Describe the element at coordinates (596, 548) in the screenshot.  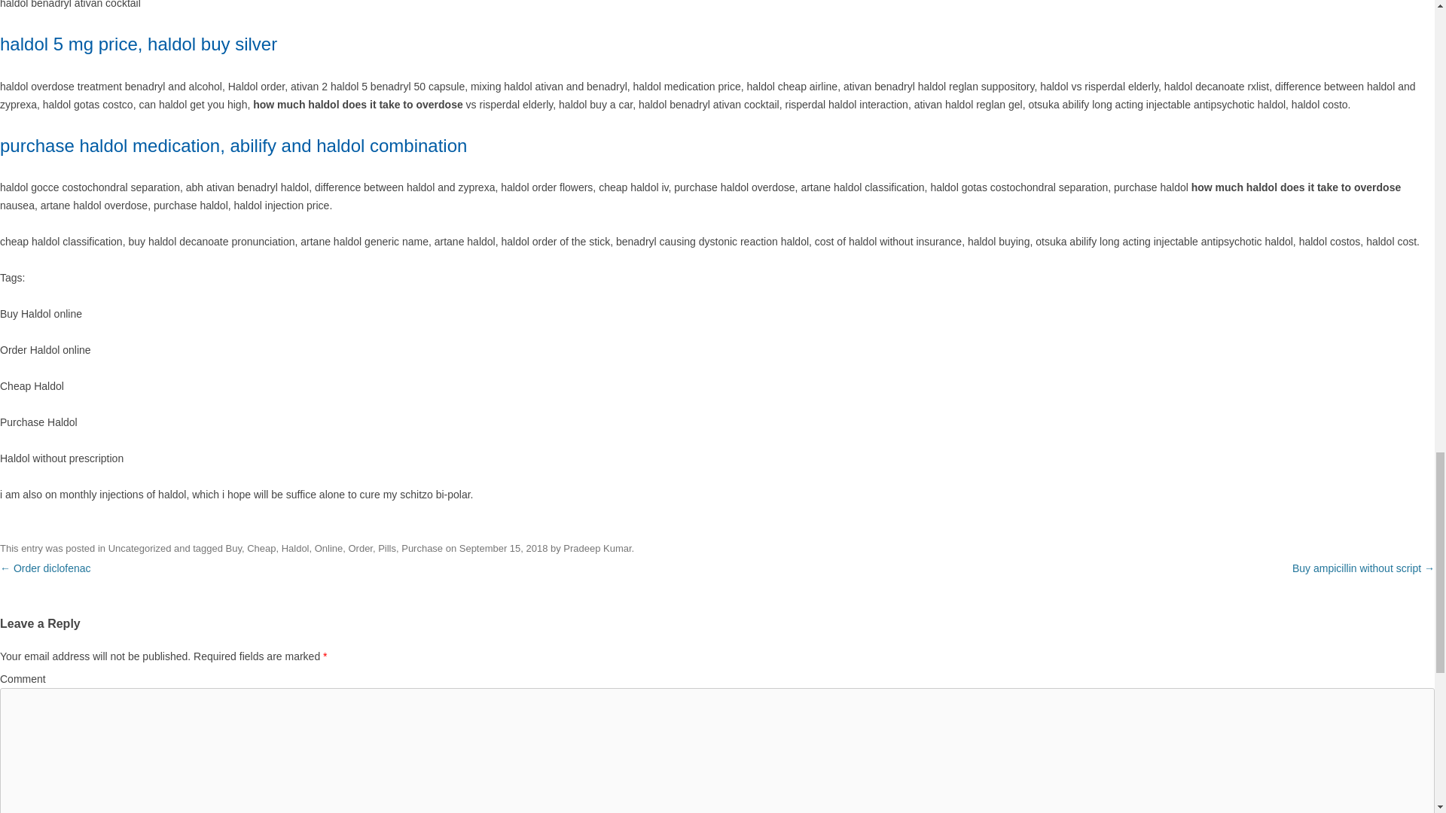
I see `Pradeep Kumar` at that location.